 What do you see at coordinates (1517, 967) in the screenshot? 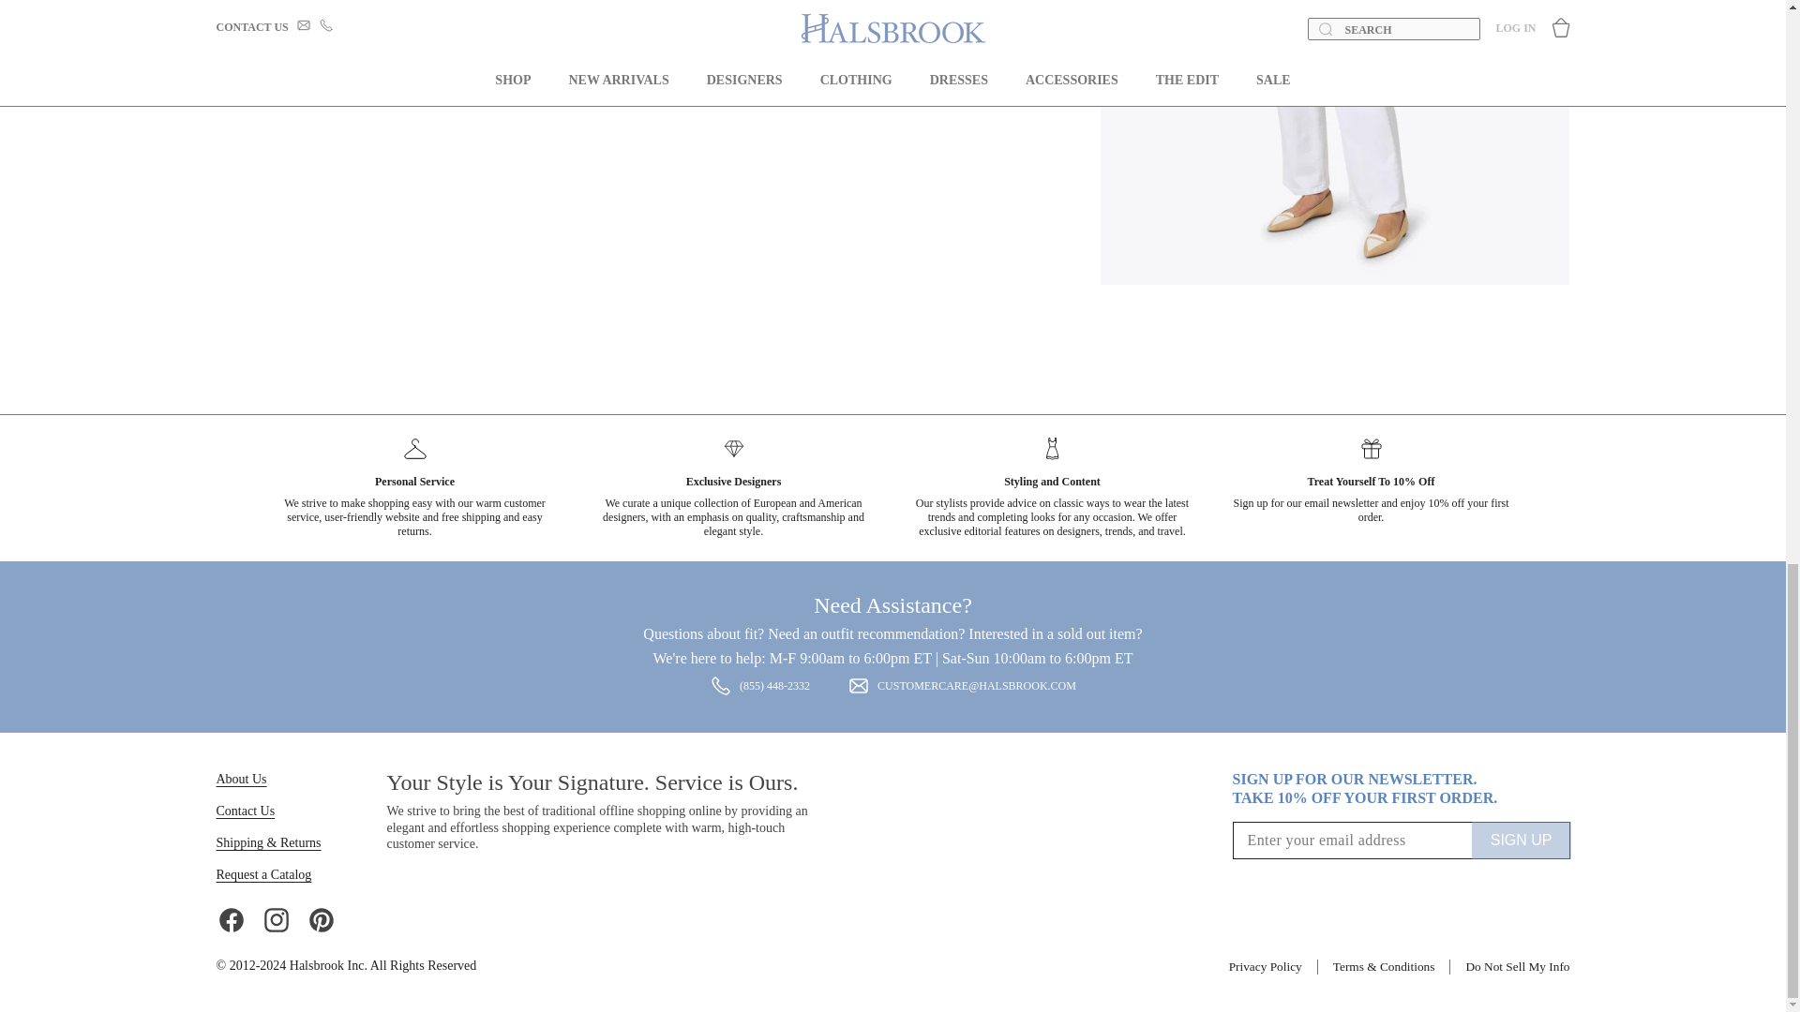
I see `Do Not Sell My Info` at bounding box center [1517, 967].